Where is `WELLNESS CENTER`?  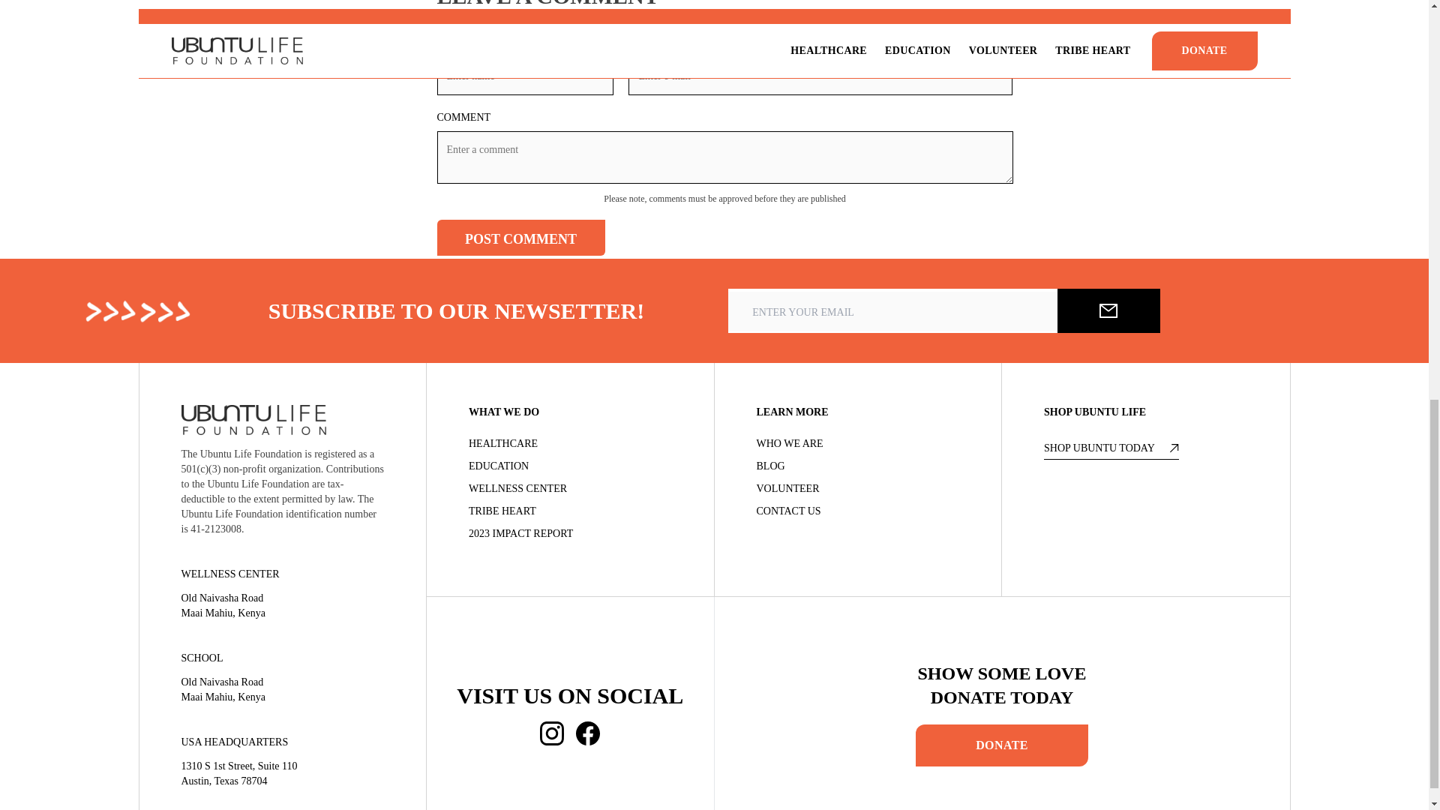 WELLNESS CENTER is located at coordinates (570, 489).